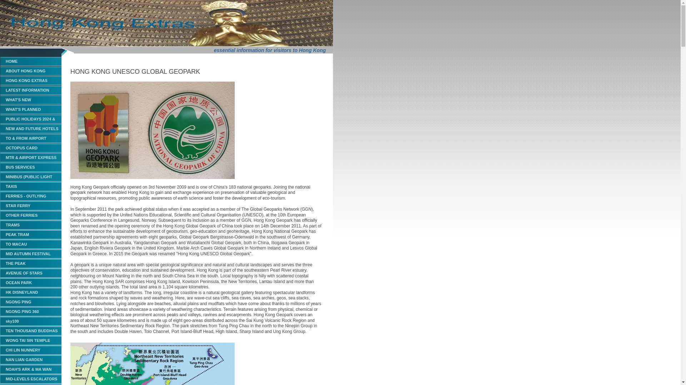  Describe the element at coordinates (31, 100) in the screenshot. I see `WHAT'S NEW` at that location.